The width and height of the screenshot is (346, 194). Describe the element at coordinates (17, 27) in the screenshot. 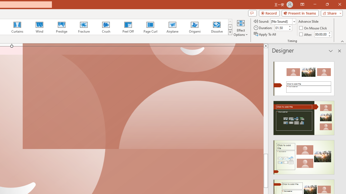

I see `Curtains` at that location.